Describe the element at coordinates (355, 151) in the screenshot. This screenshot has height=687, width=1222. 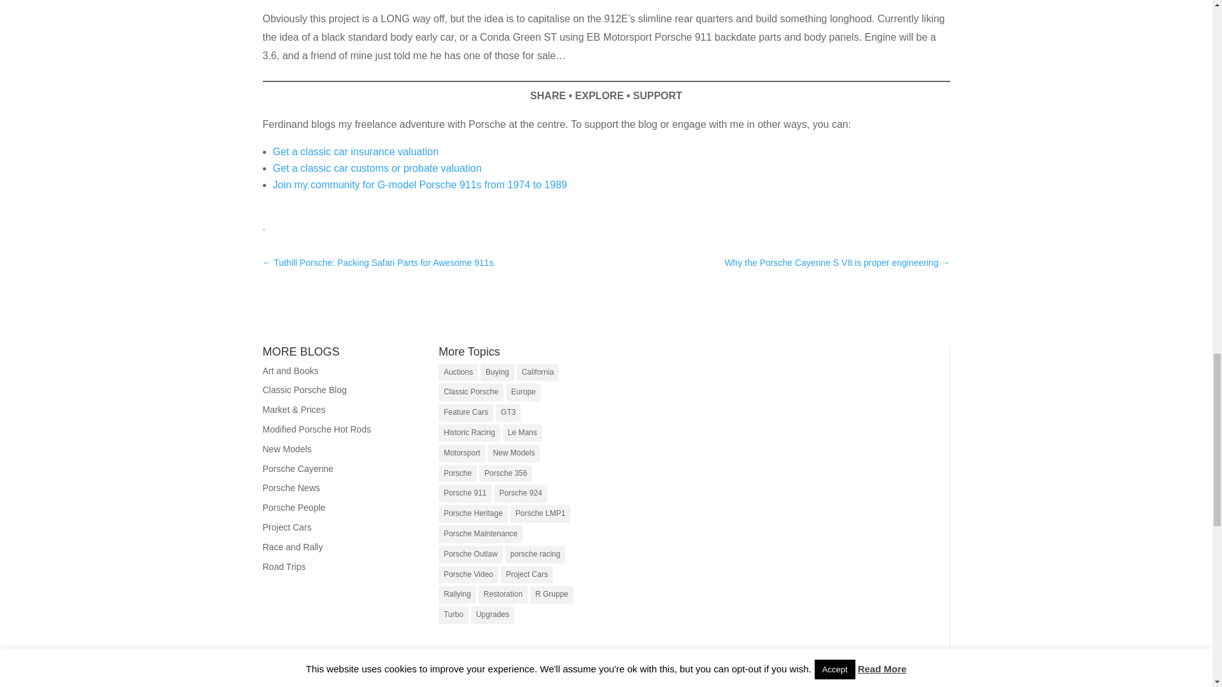
I see `Get a classic car insurance valuation` at that location.